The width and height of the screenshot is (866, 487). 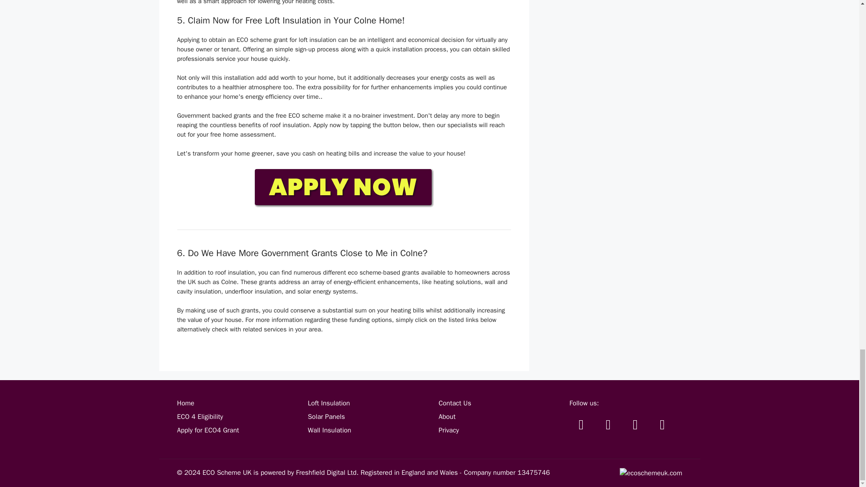 I want to click on Home, so click(x=185, y=403).